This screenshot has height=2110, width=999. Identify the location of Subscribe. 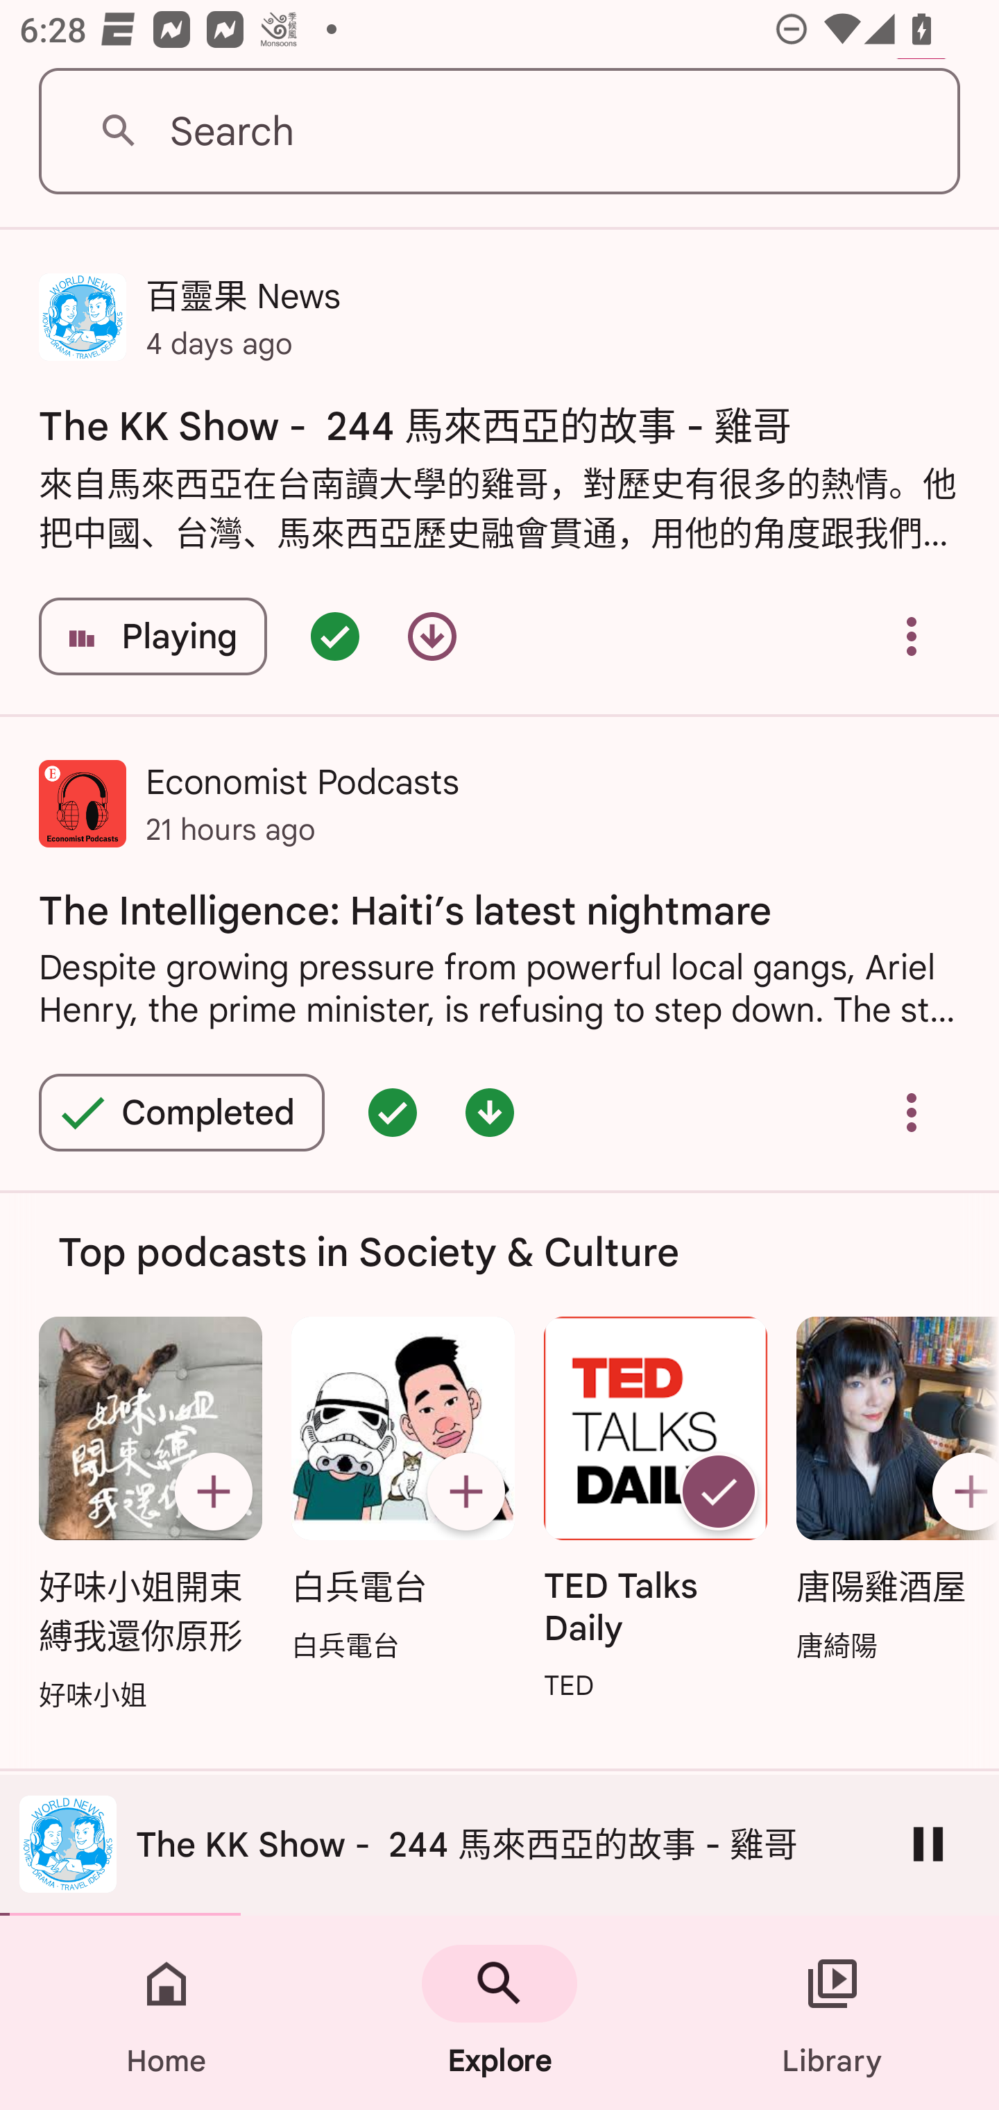
(466, 1492).